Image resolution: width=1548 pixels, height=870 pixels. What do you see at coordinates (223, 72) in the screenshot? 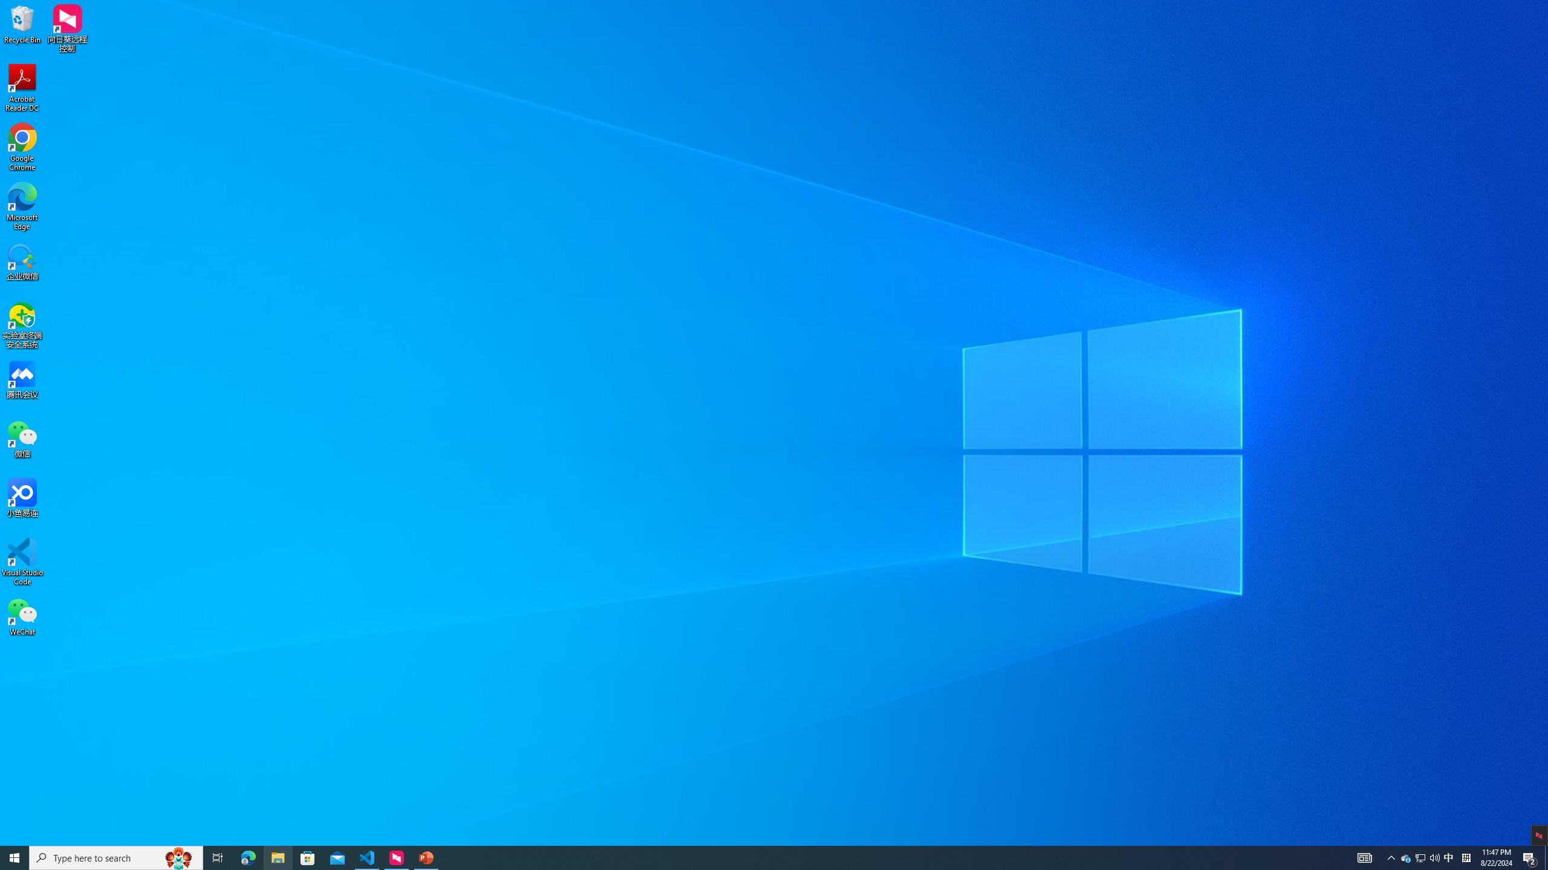
I see `Underline` at bounding box center [223, 72].